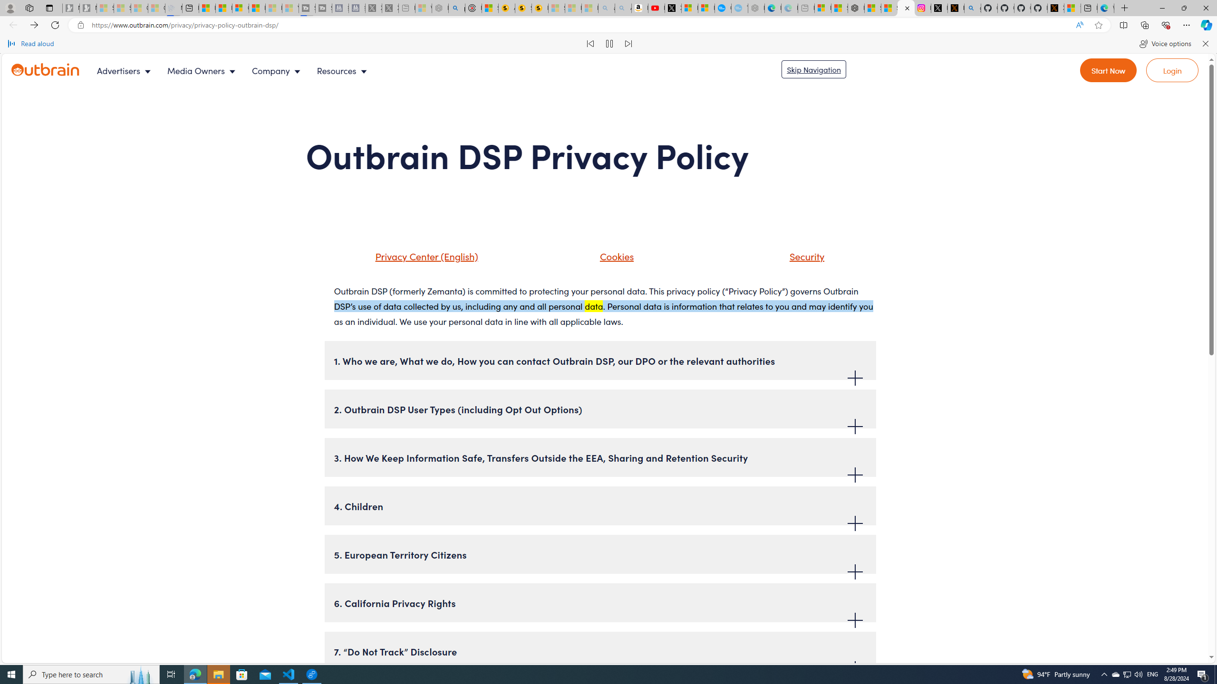  What do you see at coordinates (423, 8) in the screenshot?
I see `Wildlife - MSN - Sleeping` at bounding box center [423, 8].